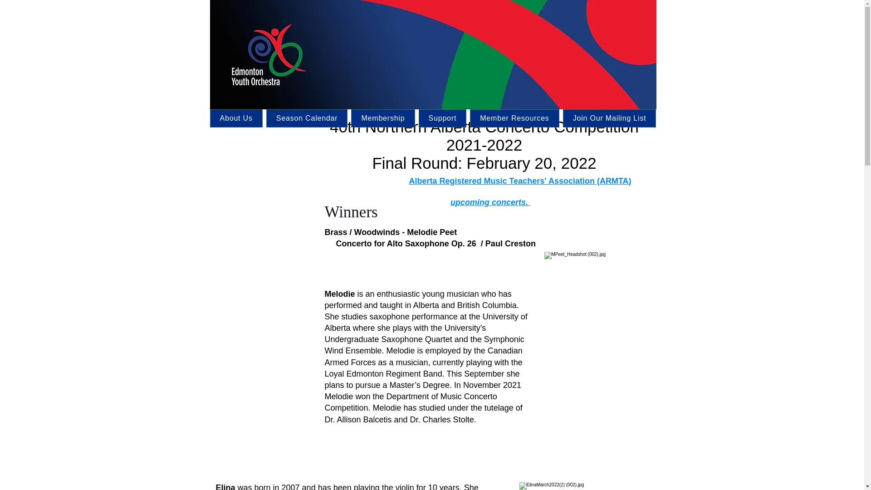  I want to click on Join Our Mailing List, so click(610, 118).